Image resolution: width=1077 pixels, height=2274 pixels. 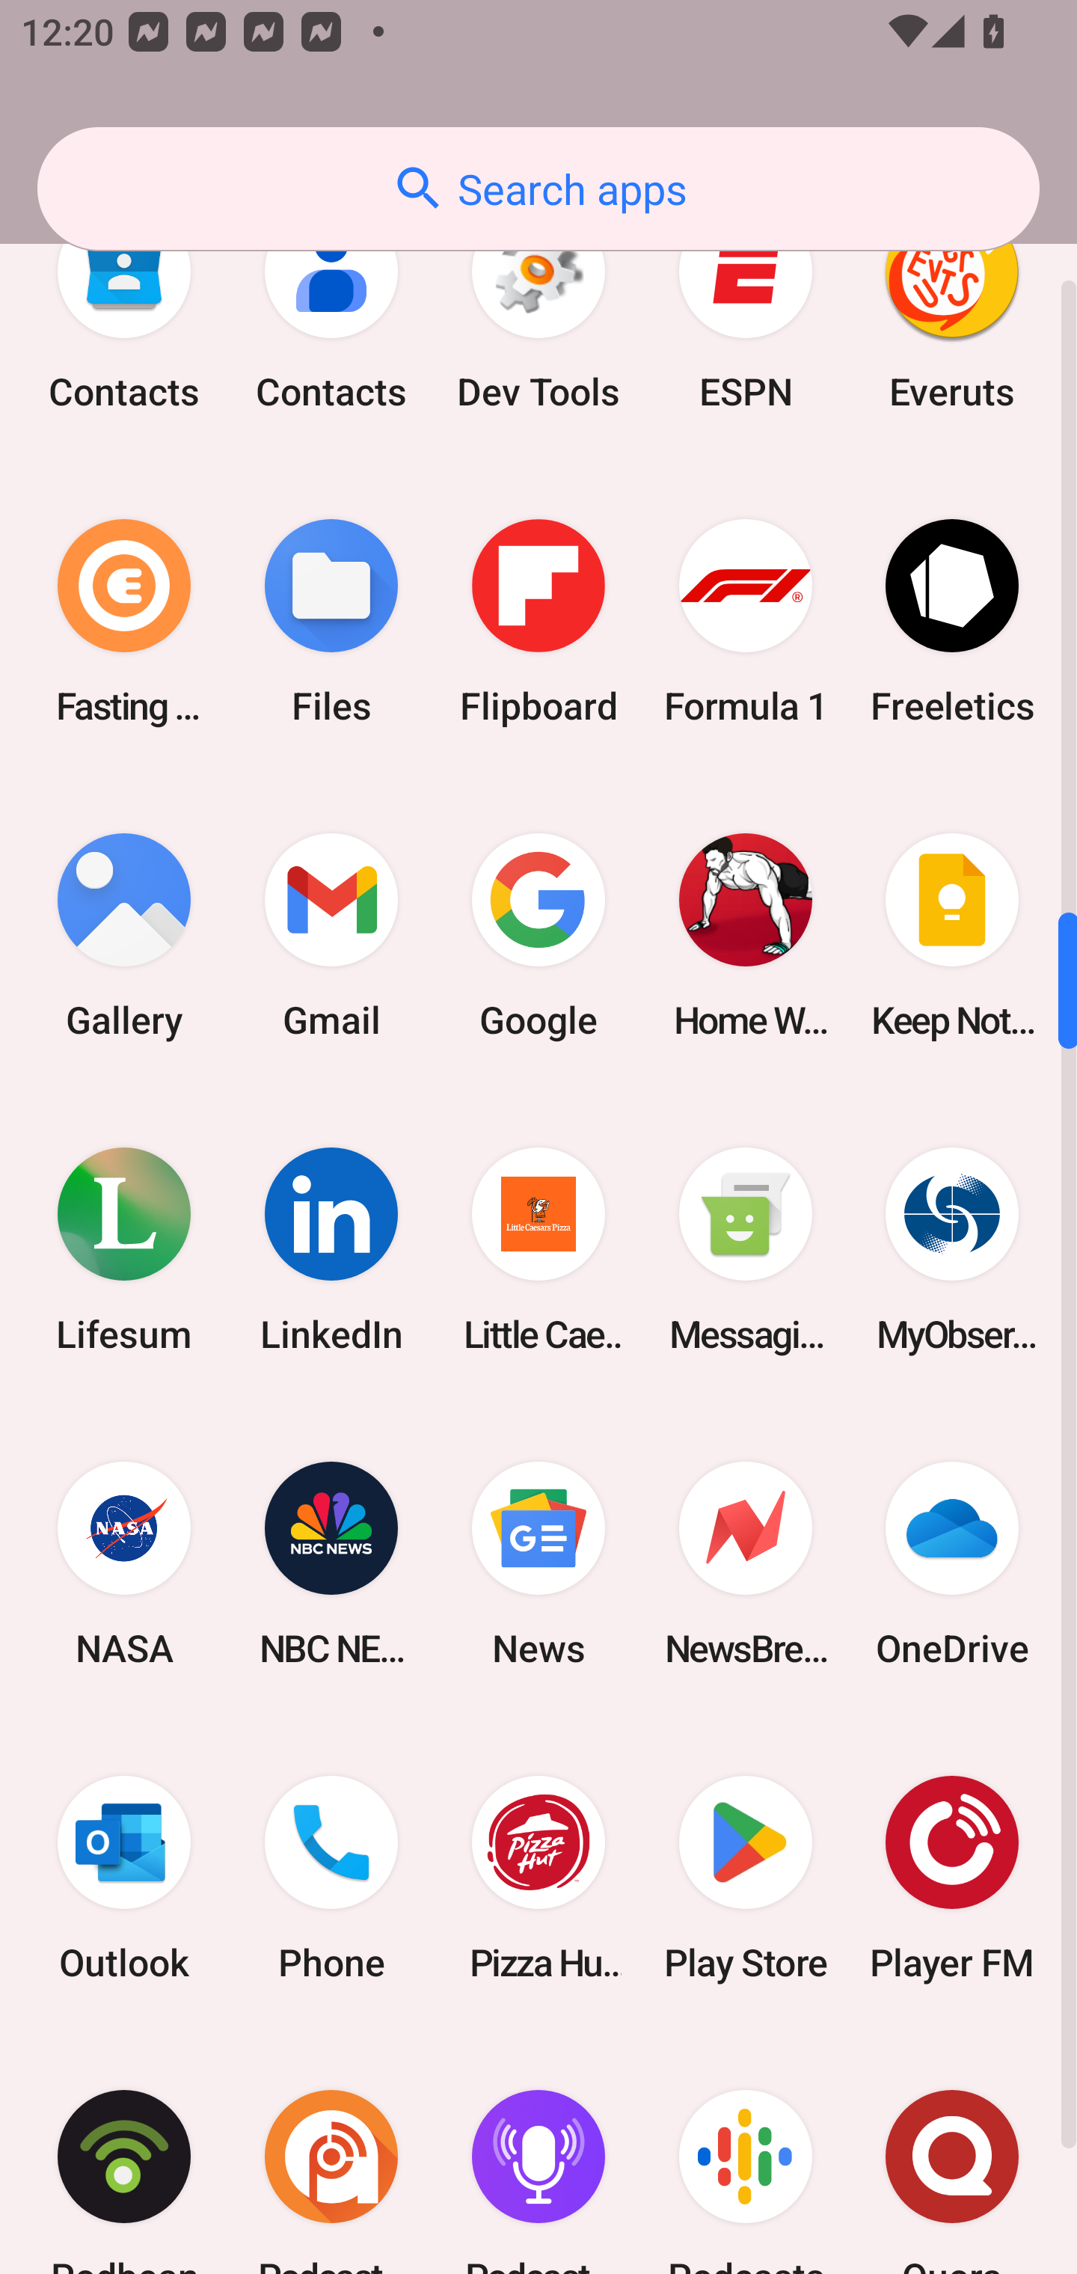 I want to click on Podcast Player, so click(x=538, y=2154).